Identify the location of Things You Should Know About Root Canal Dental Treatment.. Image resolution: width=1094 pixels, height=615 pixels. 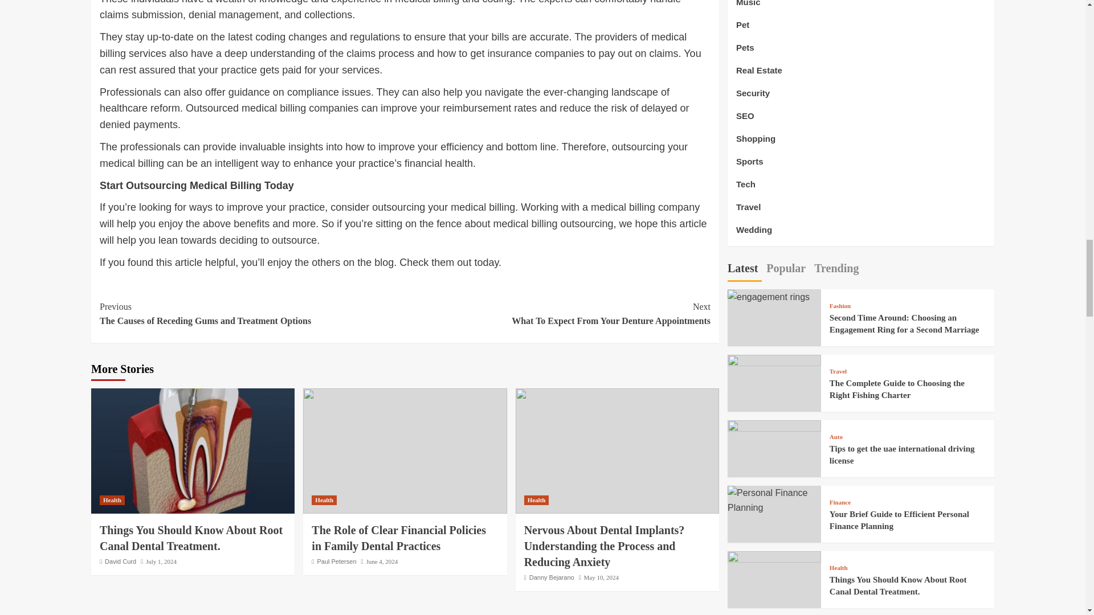
(557, 313).